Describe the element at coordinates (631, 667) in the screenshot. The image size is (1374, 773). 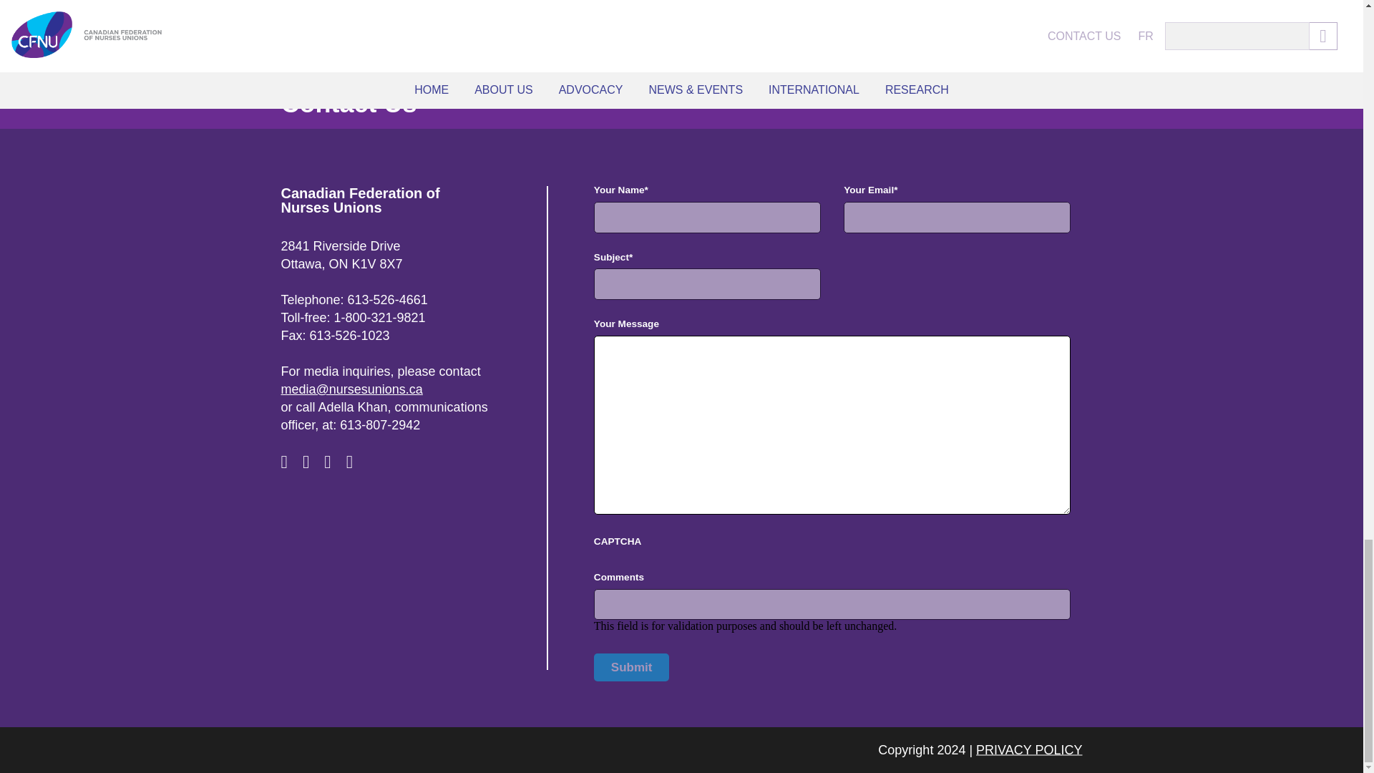
I see `Submit` at that location.